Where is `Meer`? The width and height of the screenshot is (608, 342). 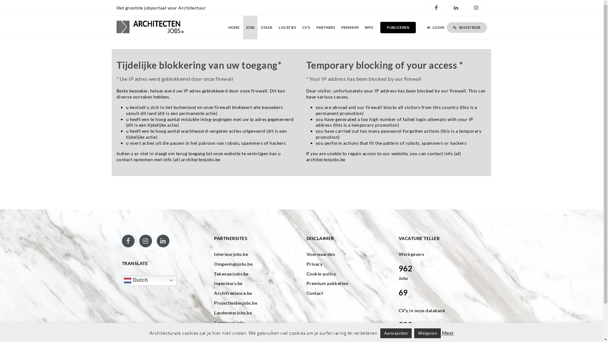
Meer is located at coordinates (448, 333).